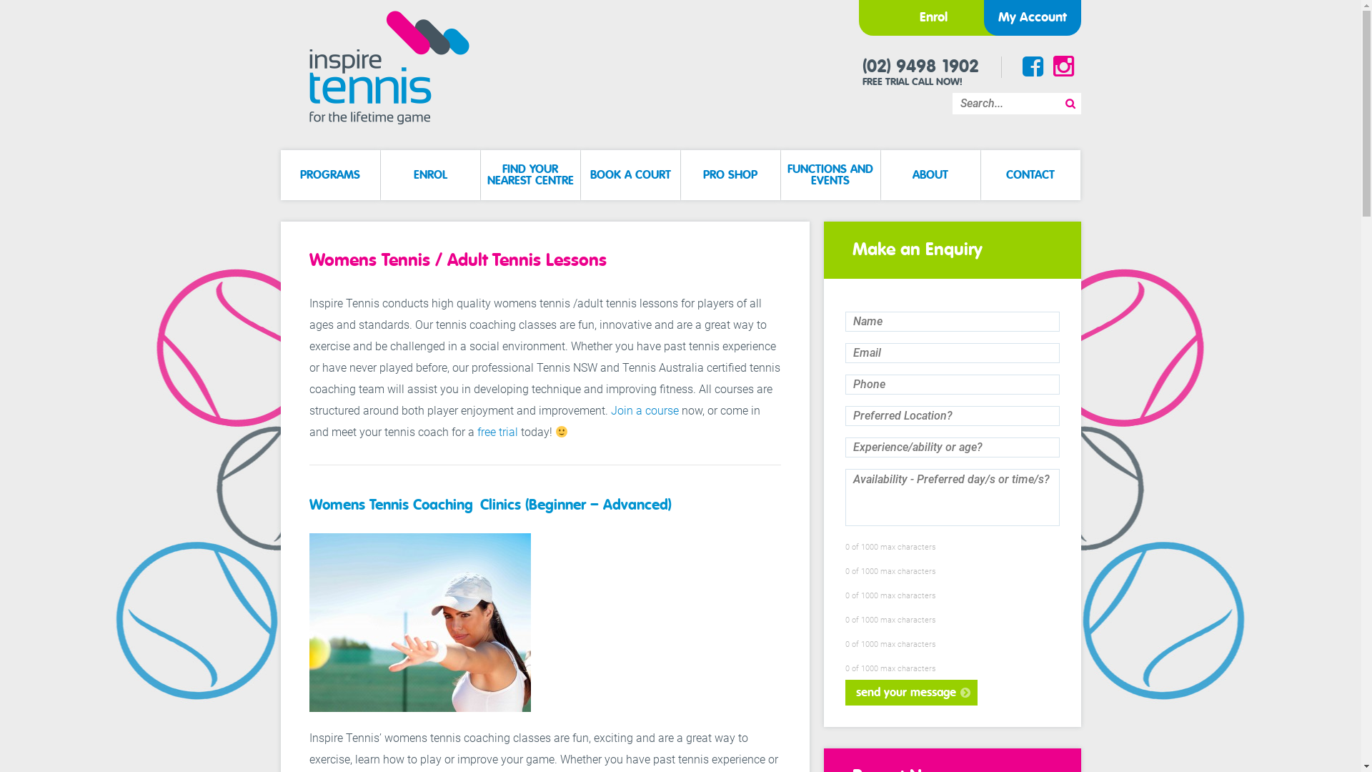 The width and height of the screenshot is (1372, 772). I want to click on FUNCTIONS AND EVENTS, so click(830, 175).